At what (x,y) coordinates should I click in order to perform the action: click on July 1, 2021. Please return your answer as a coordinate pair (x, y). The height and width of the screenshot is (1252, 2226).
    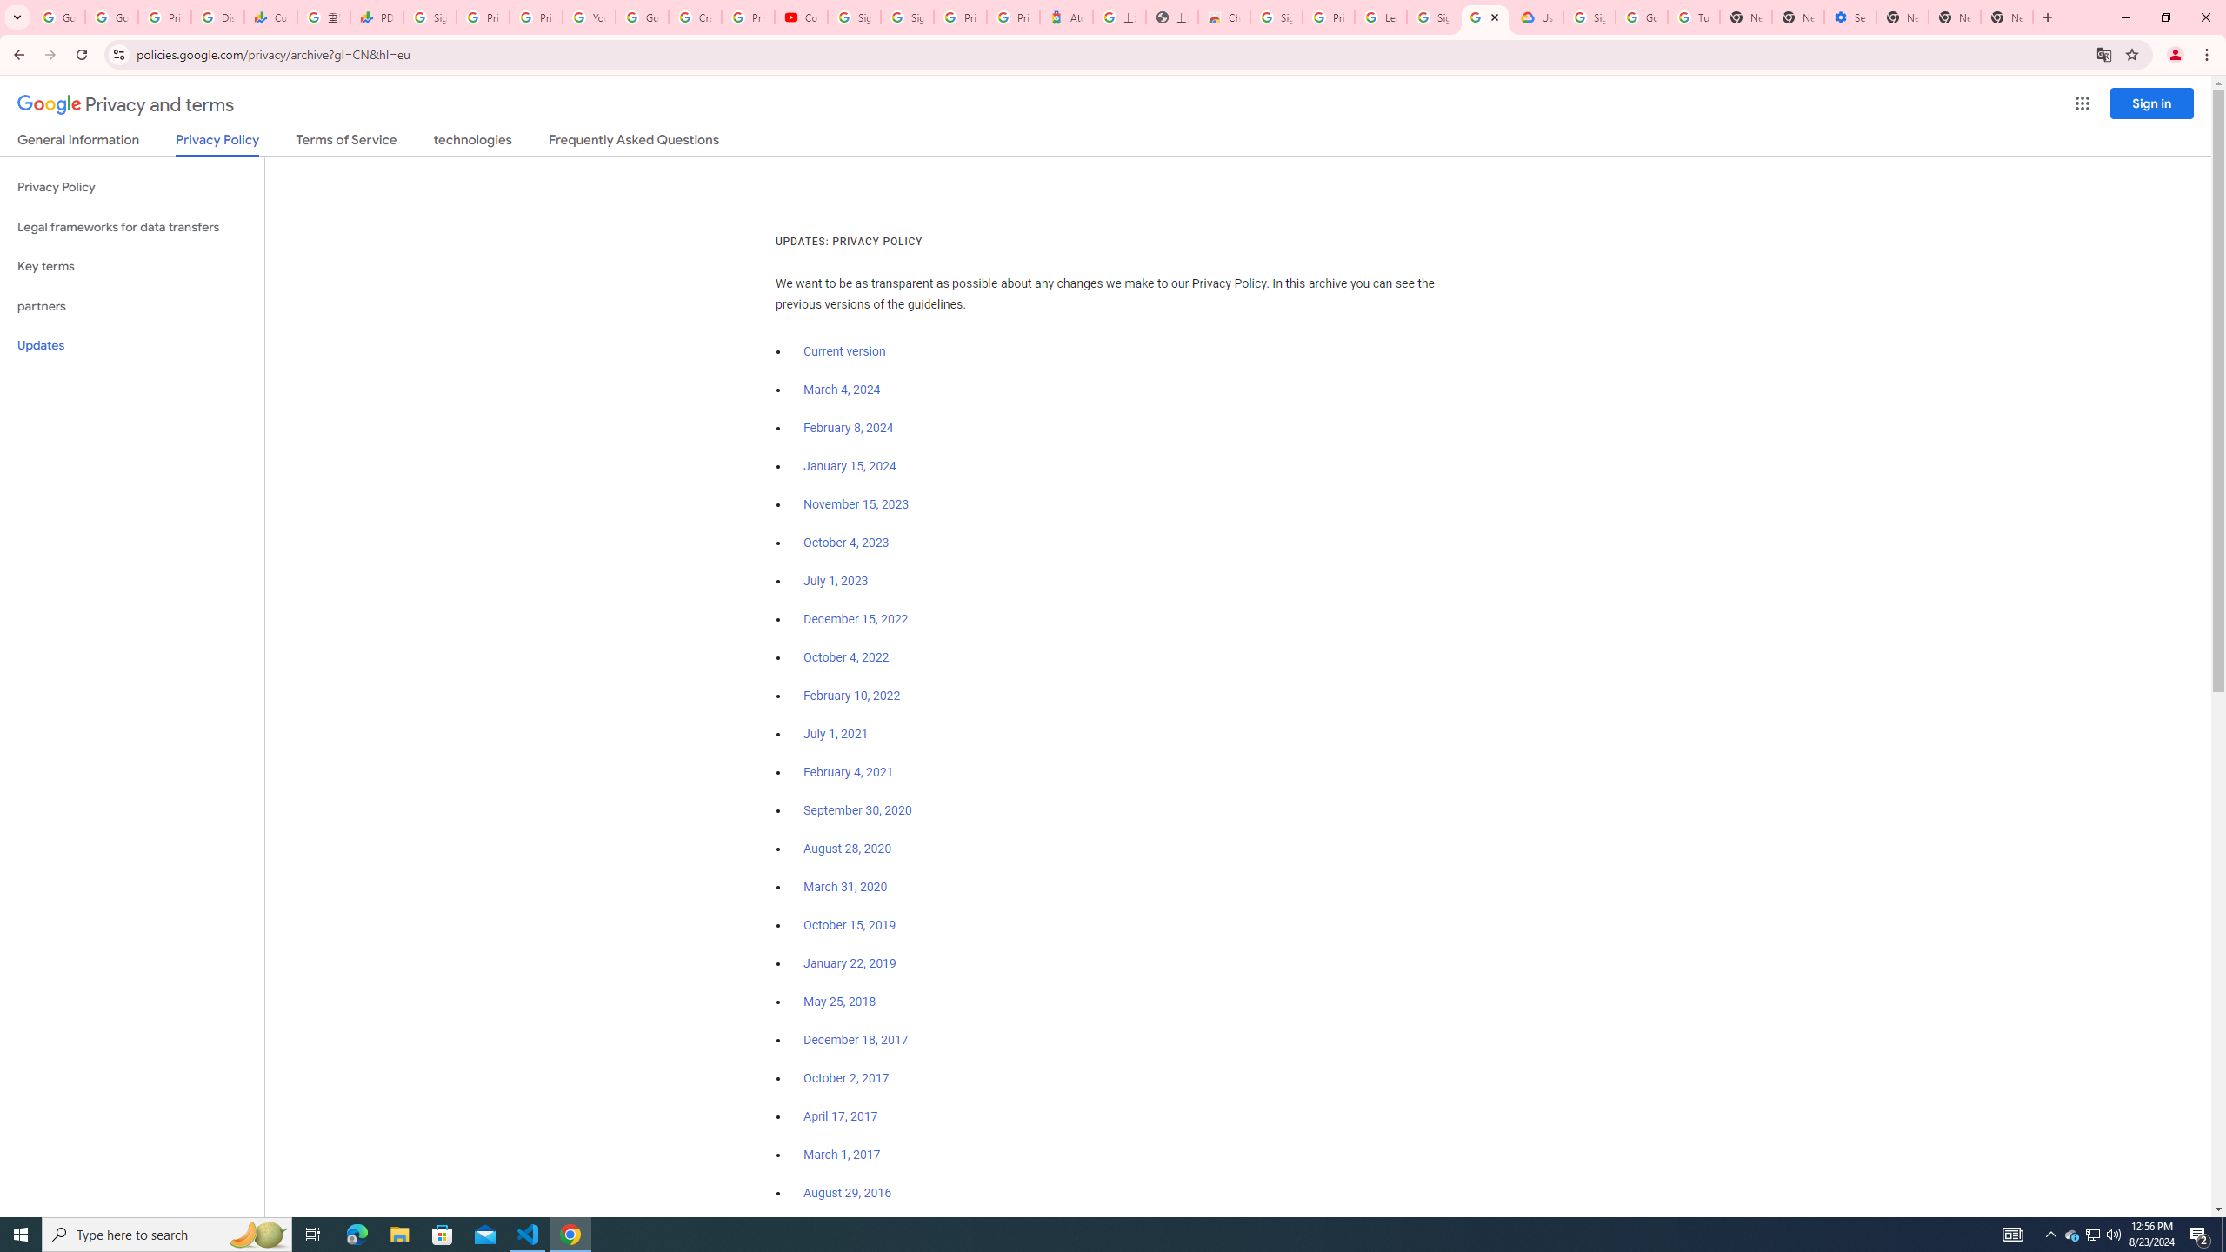
    Looking at the image, I should click on (836, 734).